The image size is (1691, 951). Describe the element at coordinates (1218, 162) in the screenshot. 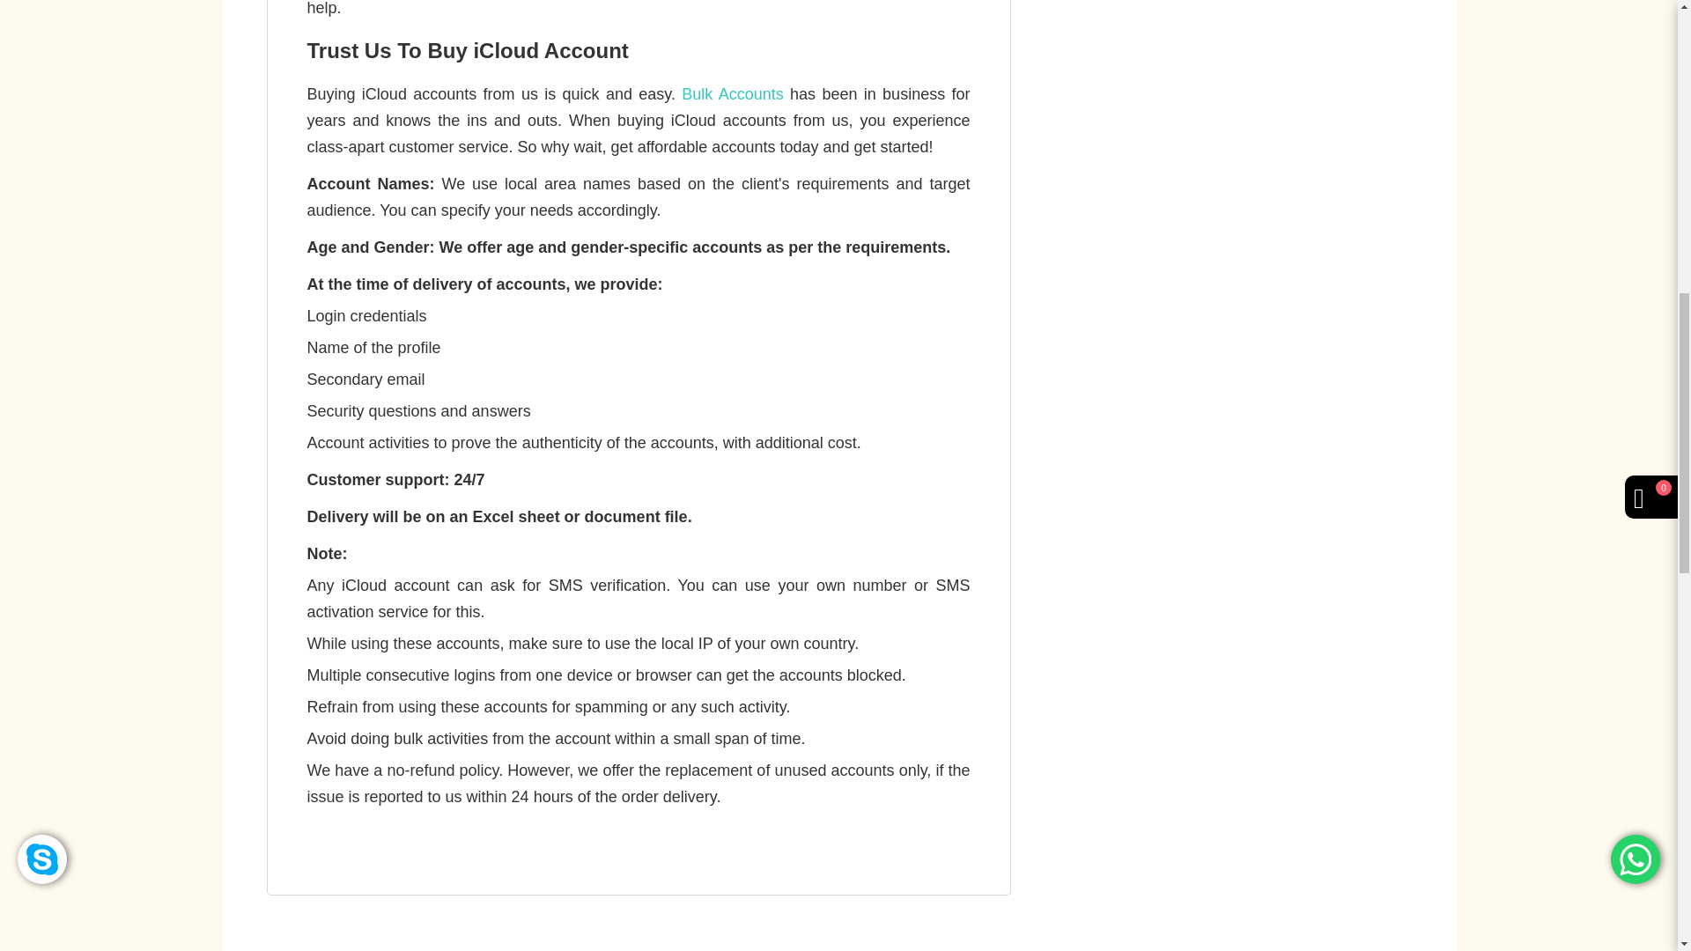

I see `See detail` at that location.